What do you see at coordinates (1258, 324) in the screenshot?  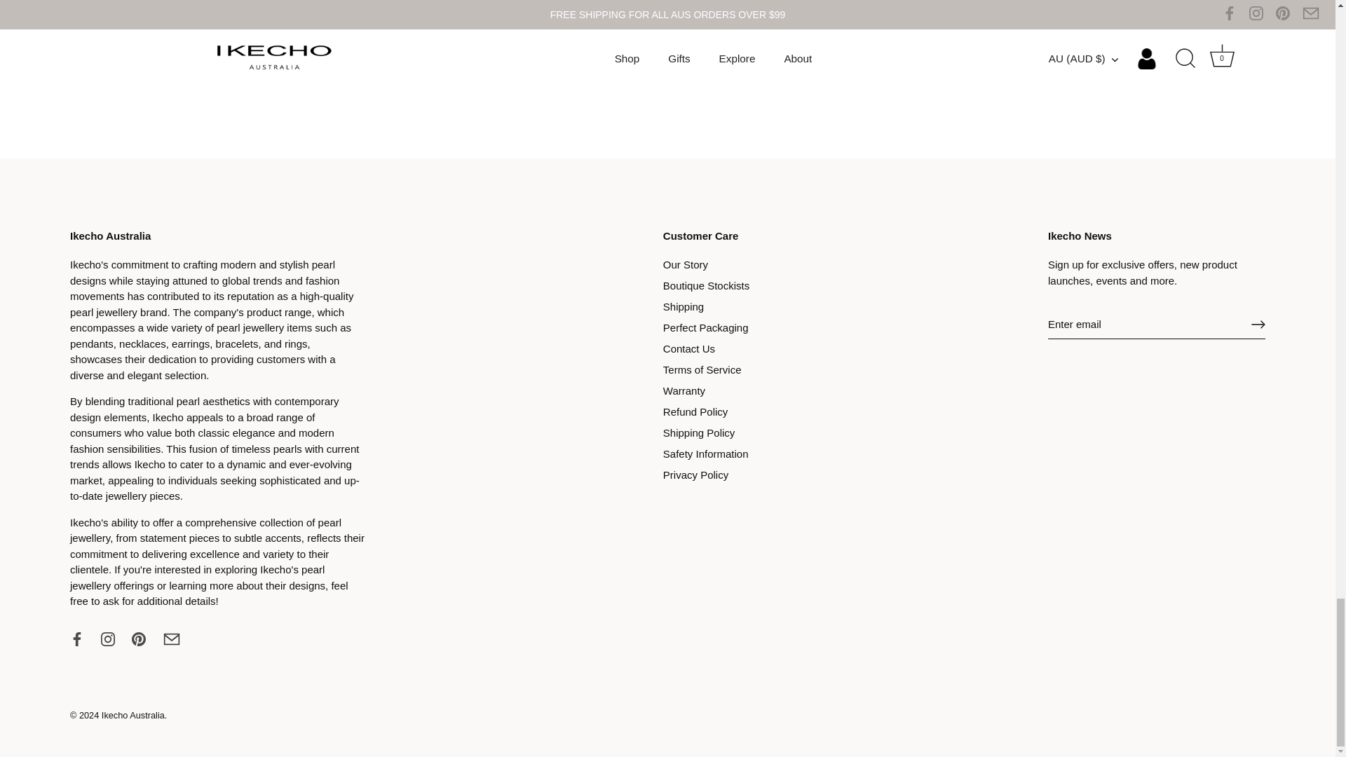 I see `RIGHT ARROW LONG` at bounding box center [1258, 324].